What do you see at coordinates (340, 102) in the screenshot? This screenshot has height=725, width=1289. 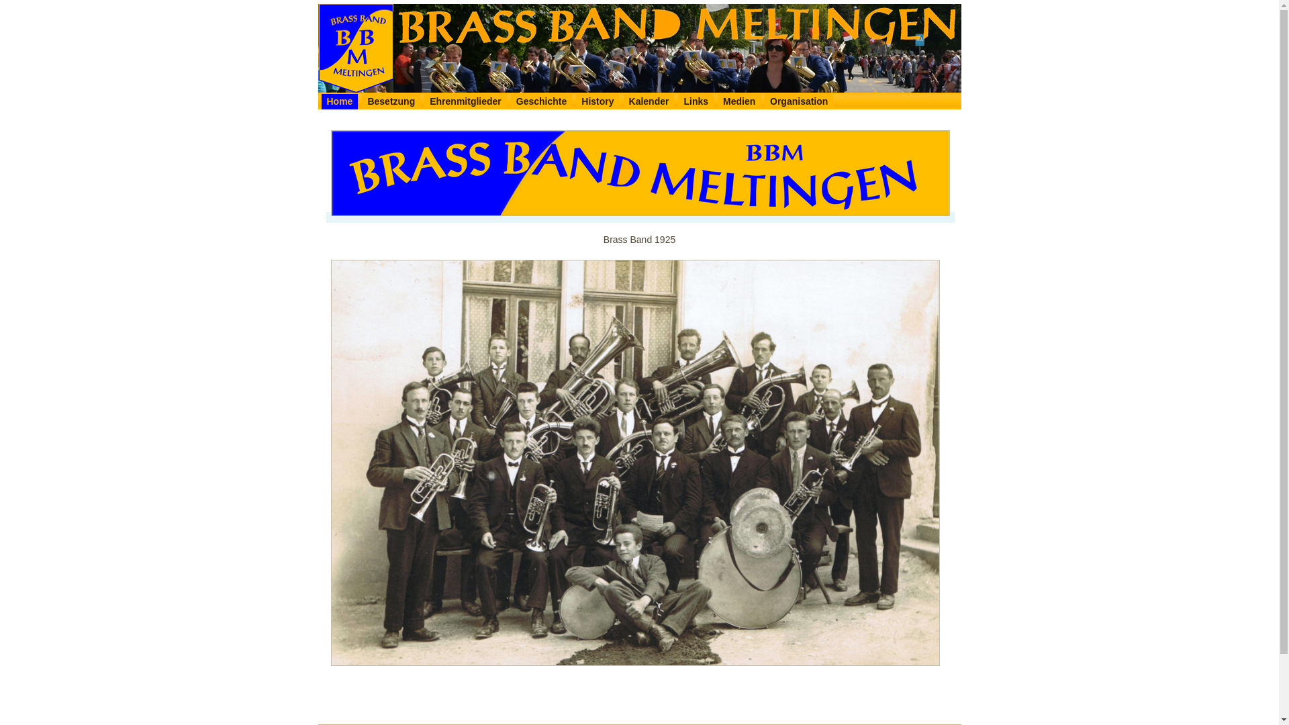 I see `Home` at bounding box center [340, 102].